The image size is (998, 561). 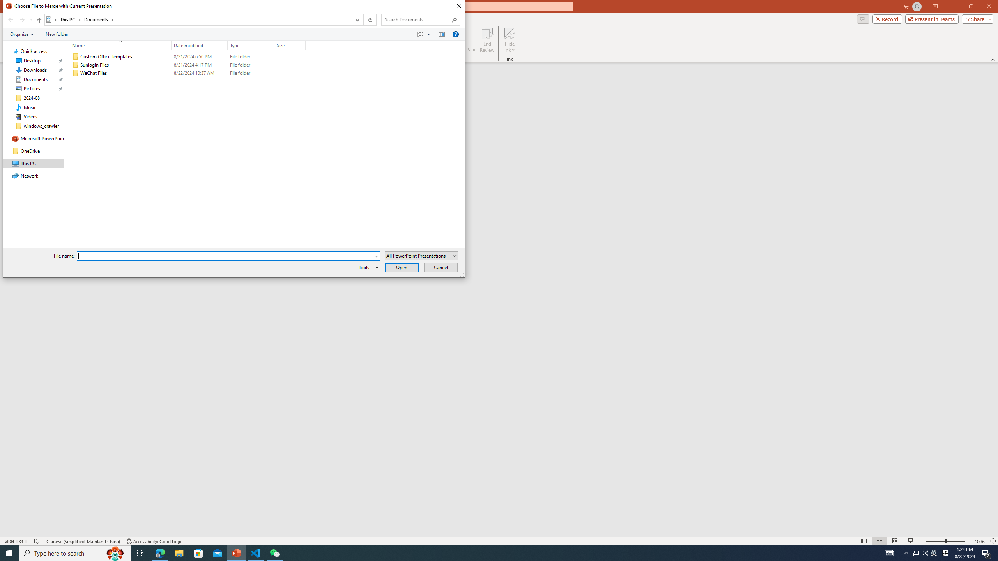 I want to click on Documents, so click(x=99, y=19).